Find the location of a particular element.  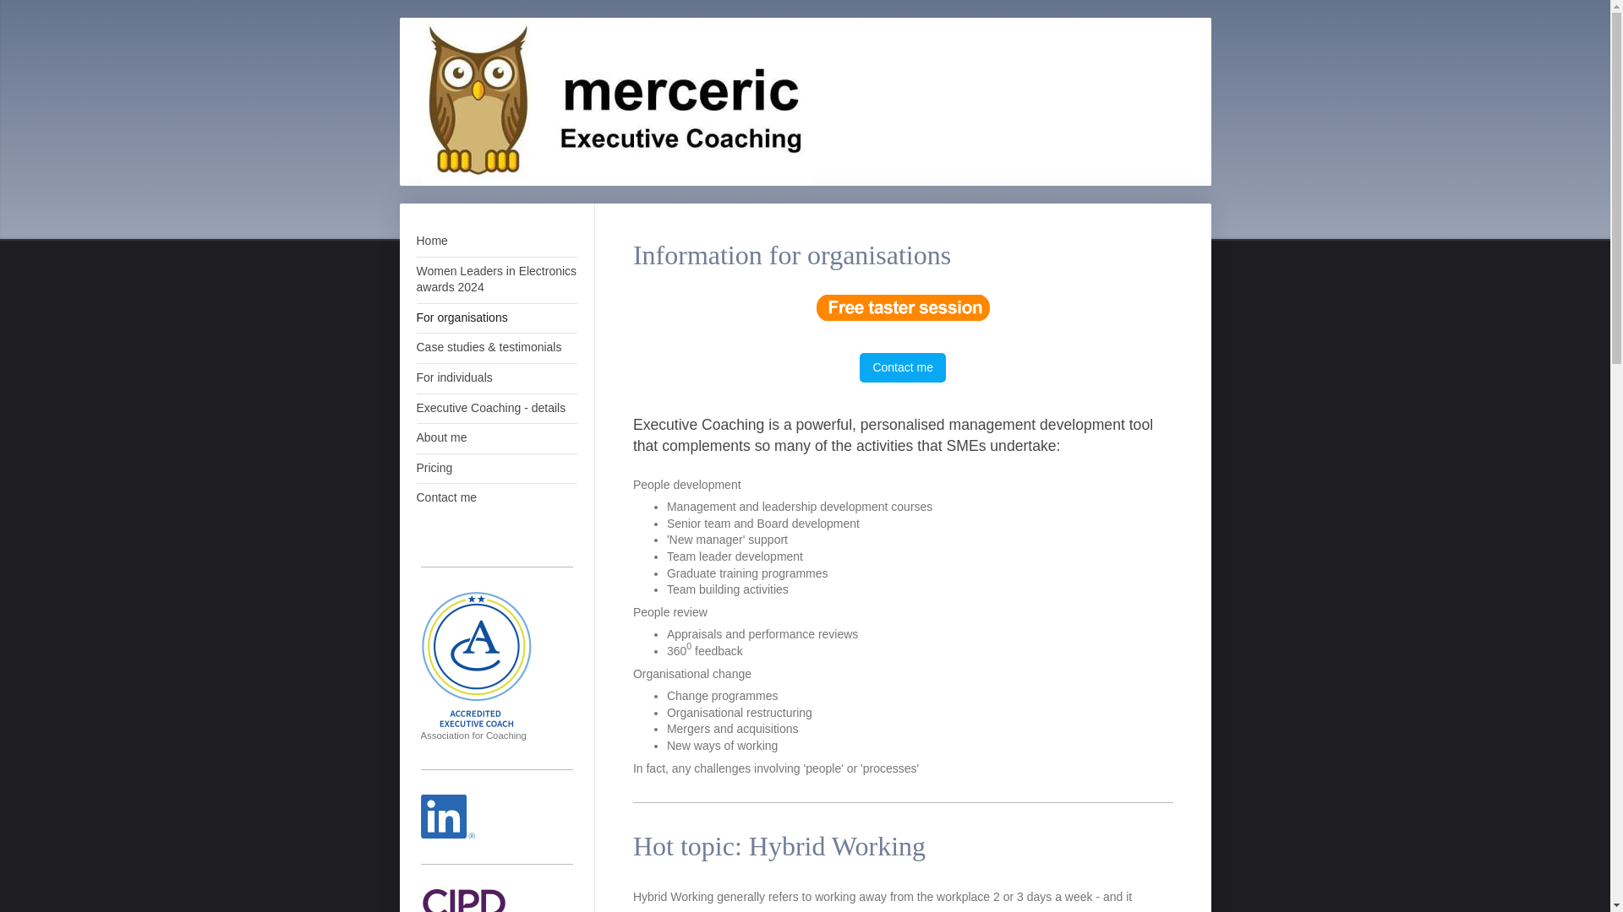

Association for Coaching is located at coordinates (476, 666).